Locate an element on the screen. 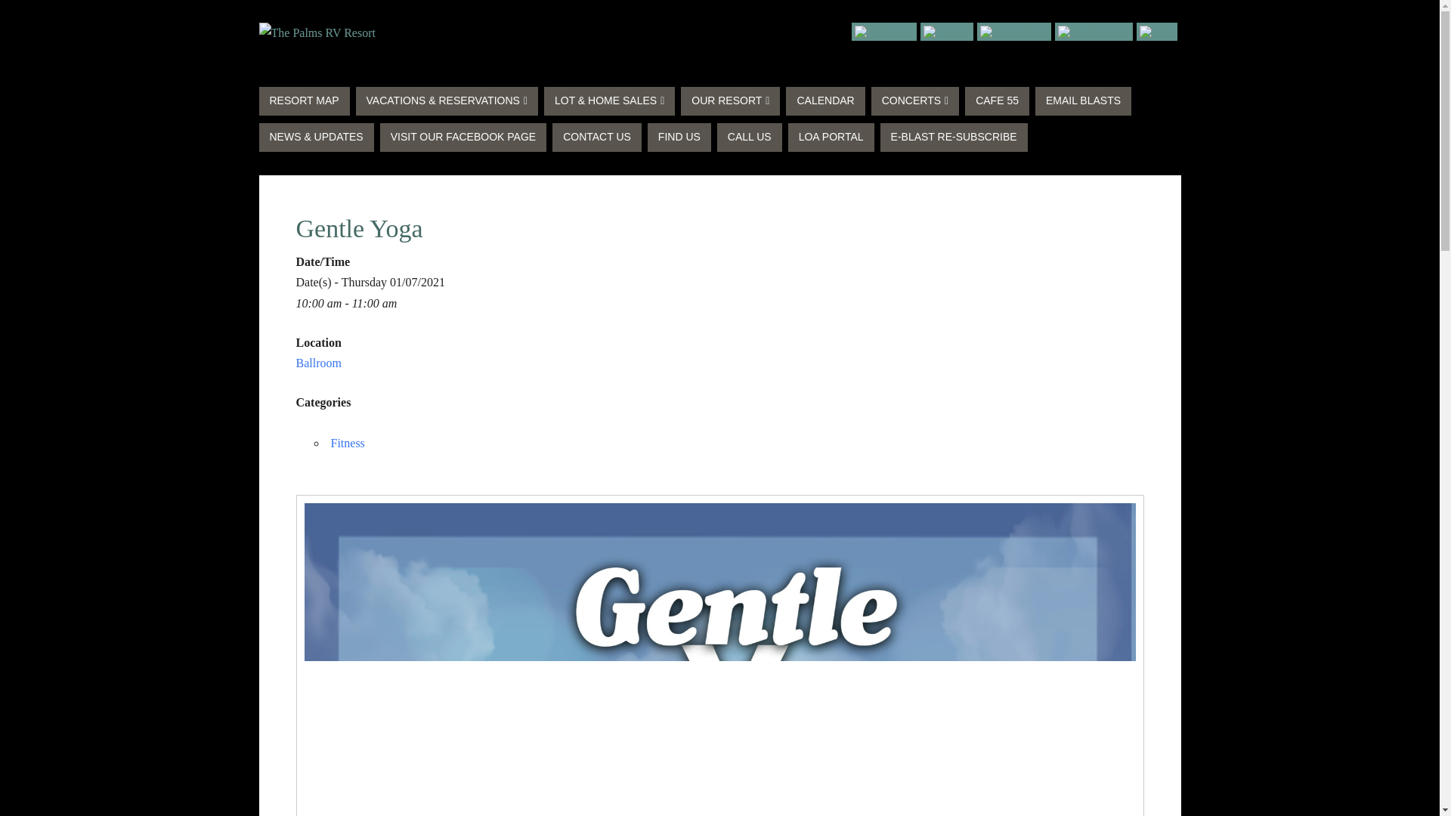 This screenshot has width=1451, height=816. HOME is located at coordinates (621, 11).